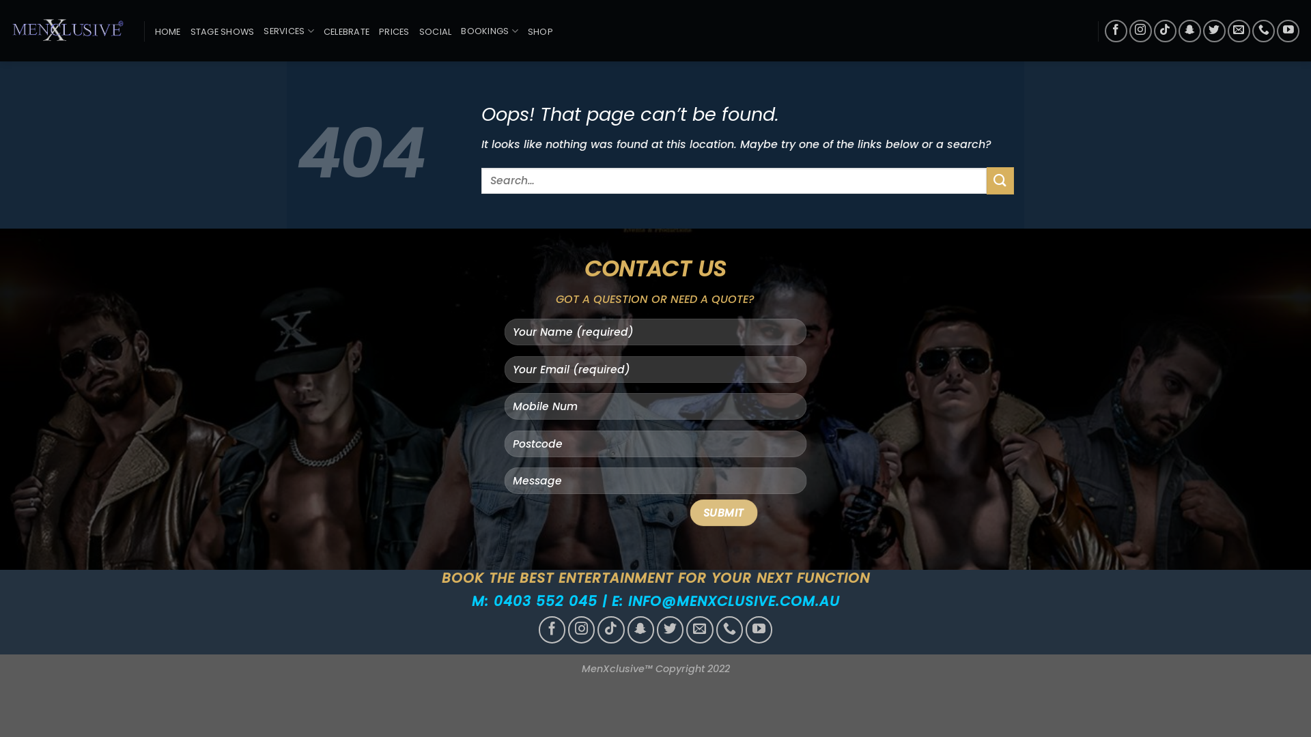  I want to click on HOME, so click(167, 31).